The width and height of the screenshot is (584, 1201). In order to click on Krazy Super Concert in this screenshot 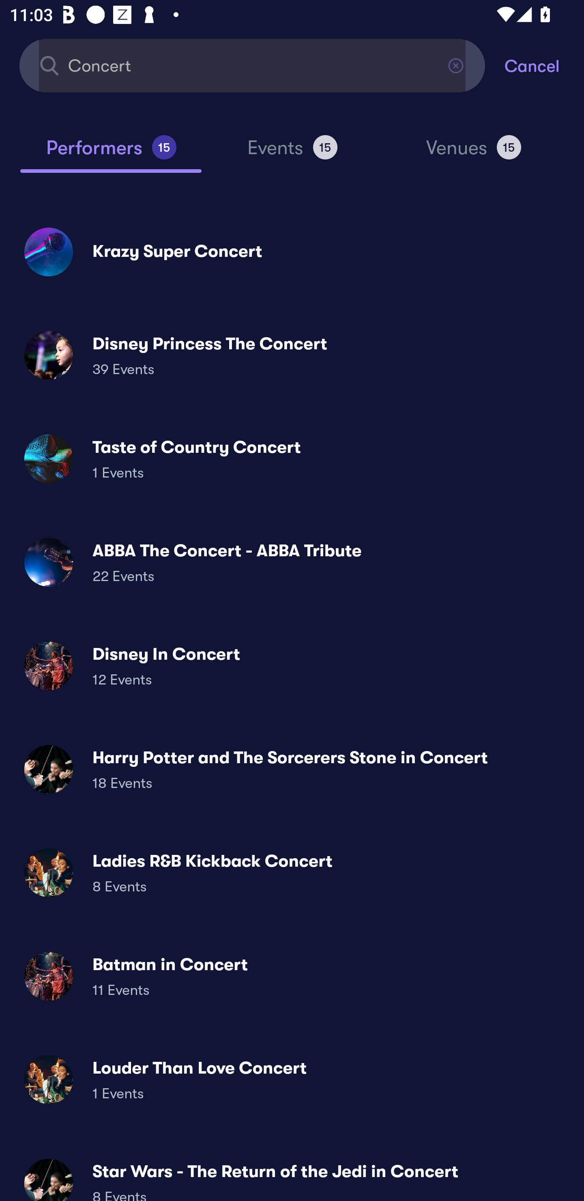, I will do `click(292, 252)`.